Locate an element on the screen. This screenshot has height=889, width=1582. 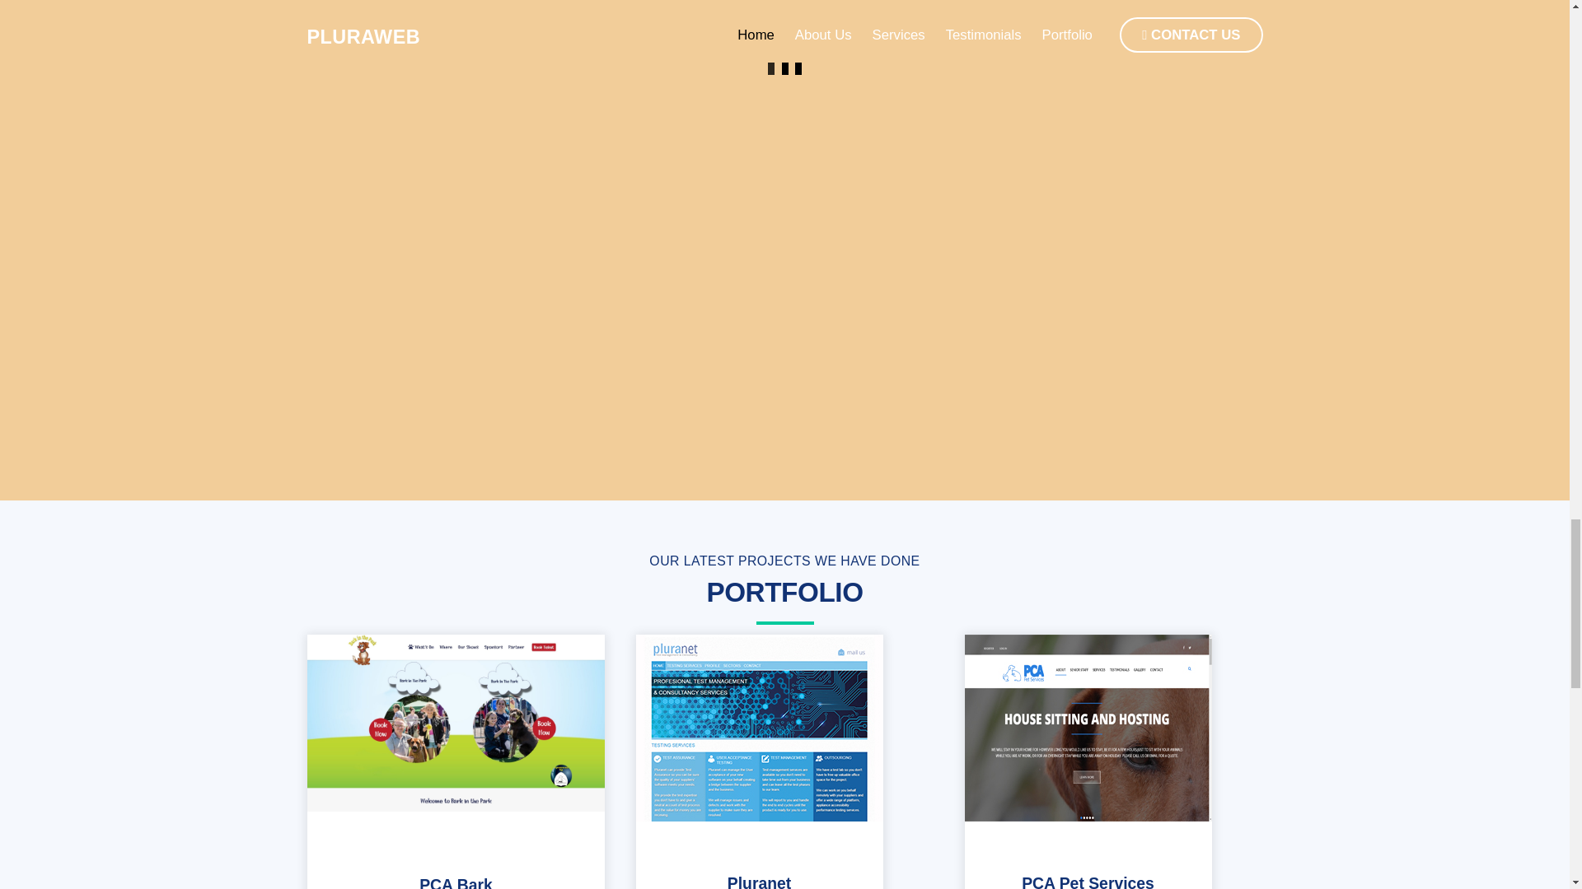
PCA Bark is located at coordinates (455, 882).